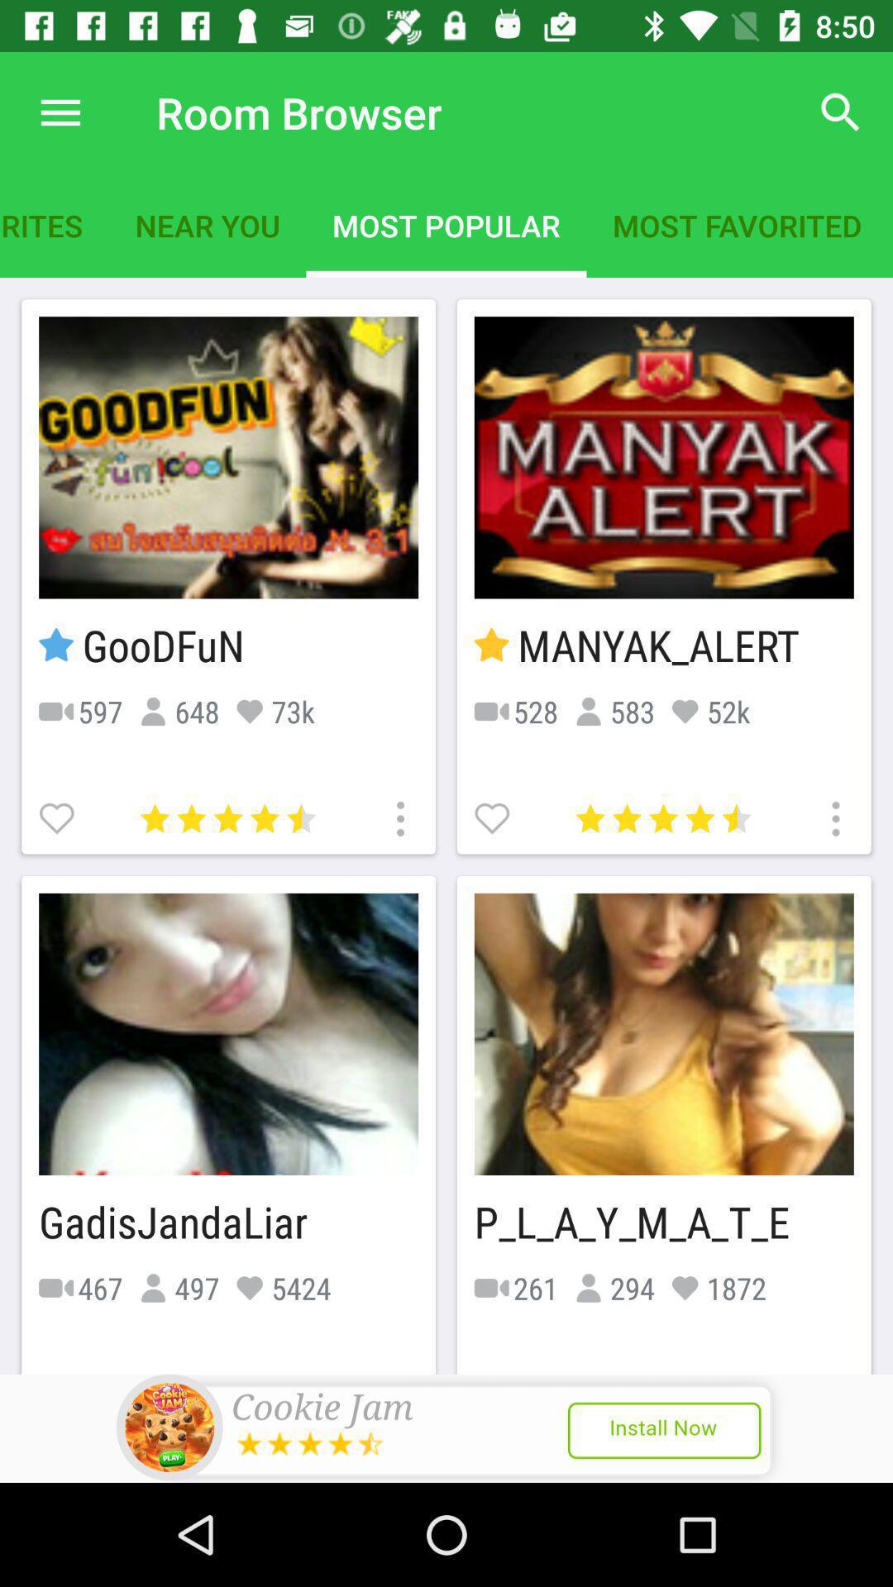  What do you see at coordinates (446, 1428) in the screenshot?
I see `show outside advertisement` at bounding box center [446, 1428].